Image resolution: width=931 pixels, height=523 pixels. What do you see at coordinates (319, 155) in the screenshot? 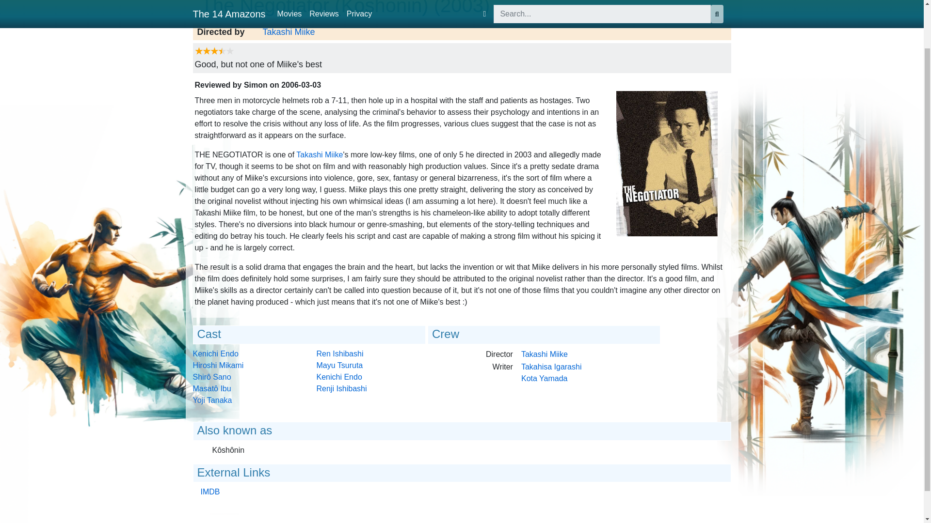
I see `Takashi Miike` at bounding box center [319, 155].